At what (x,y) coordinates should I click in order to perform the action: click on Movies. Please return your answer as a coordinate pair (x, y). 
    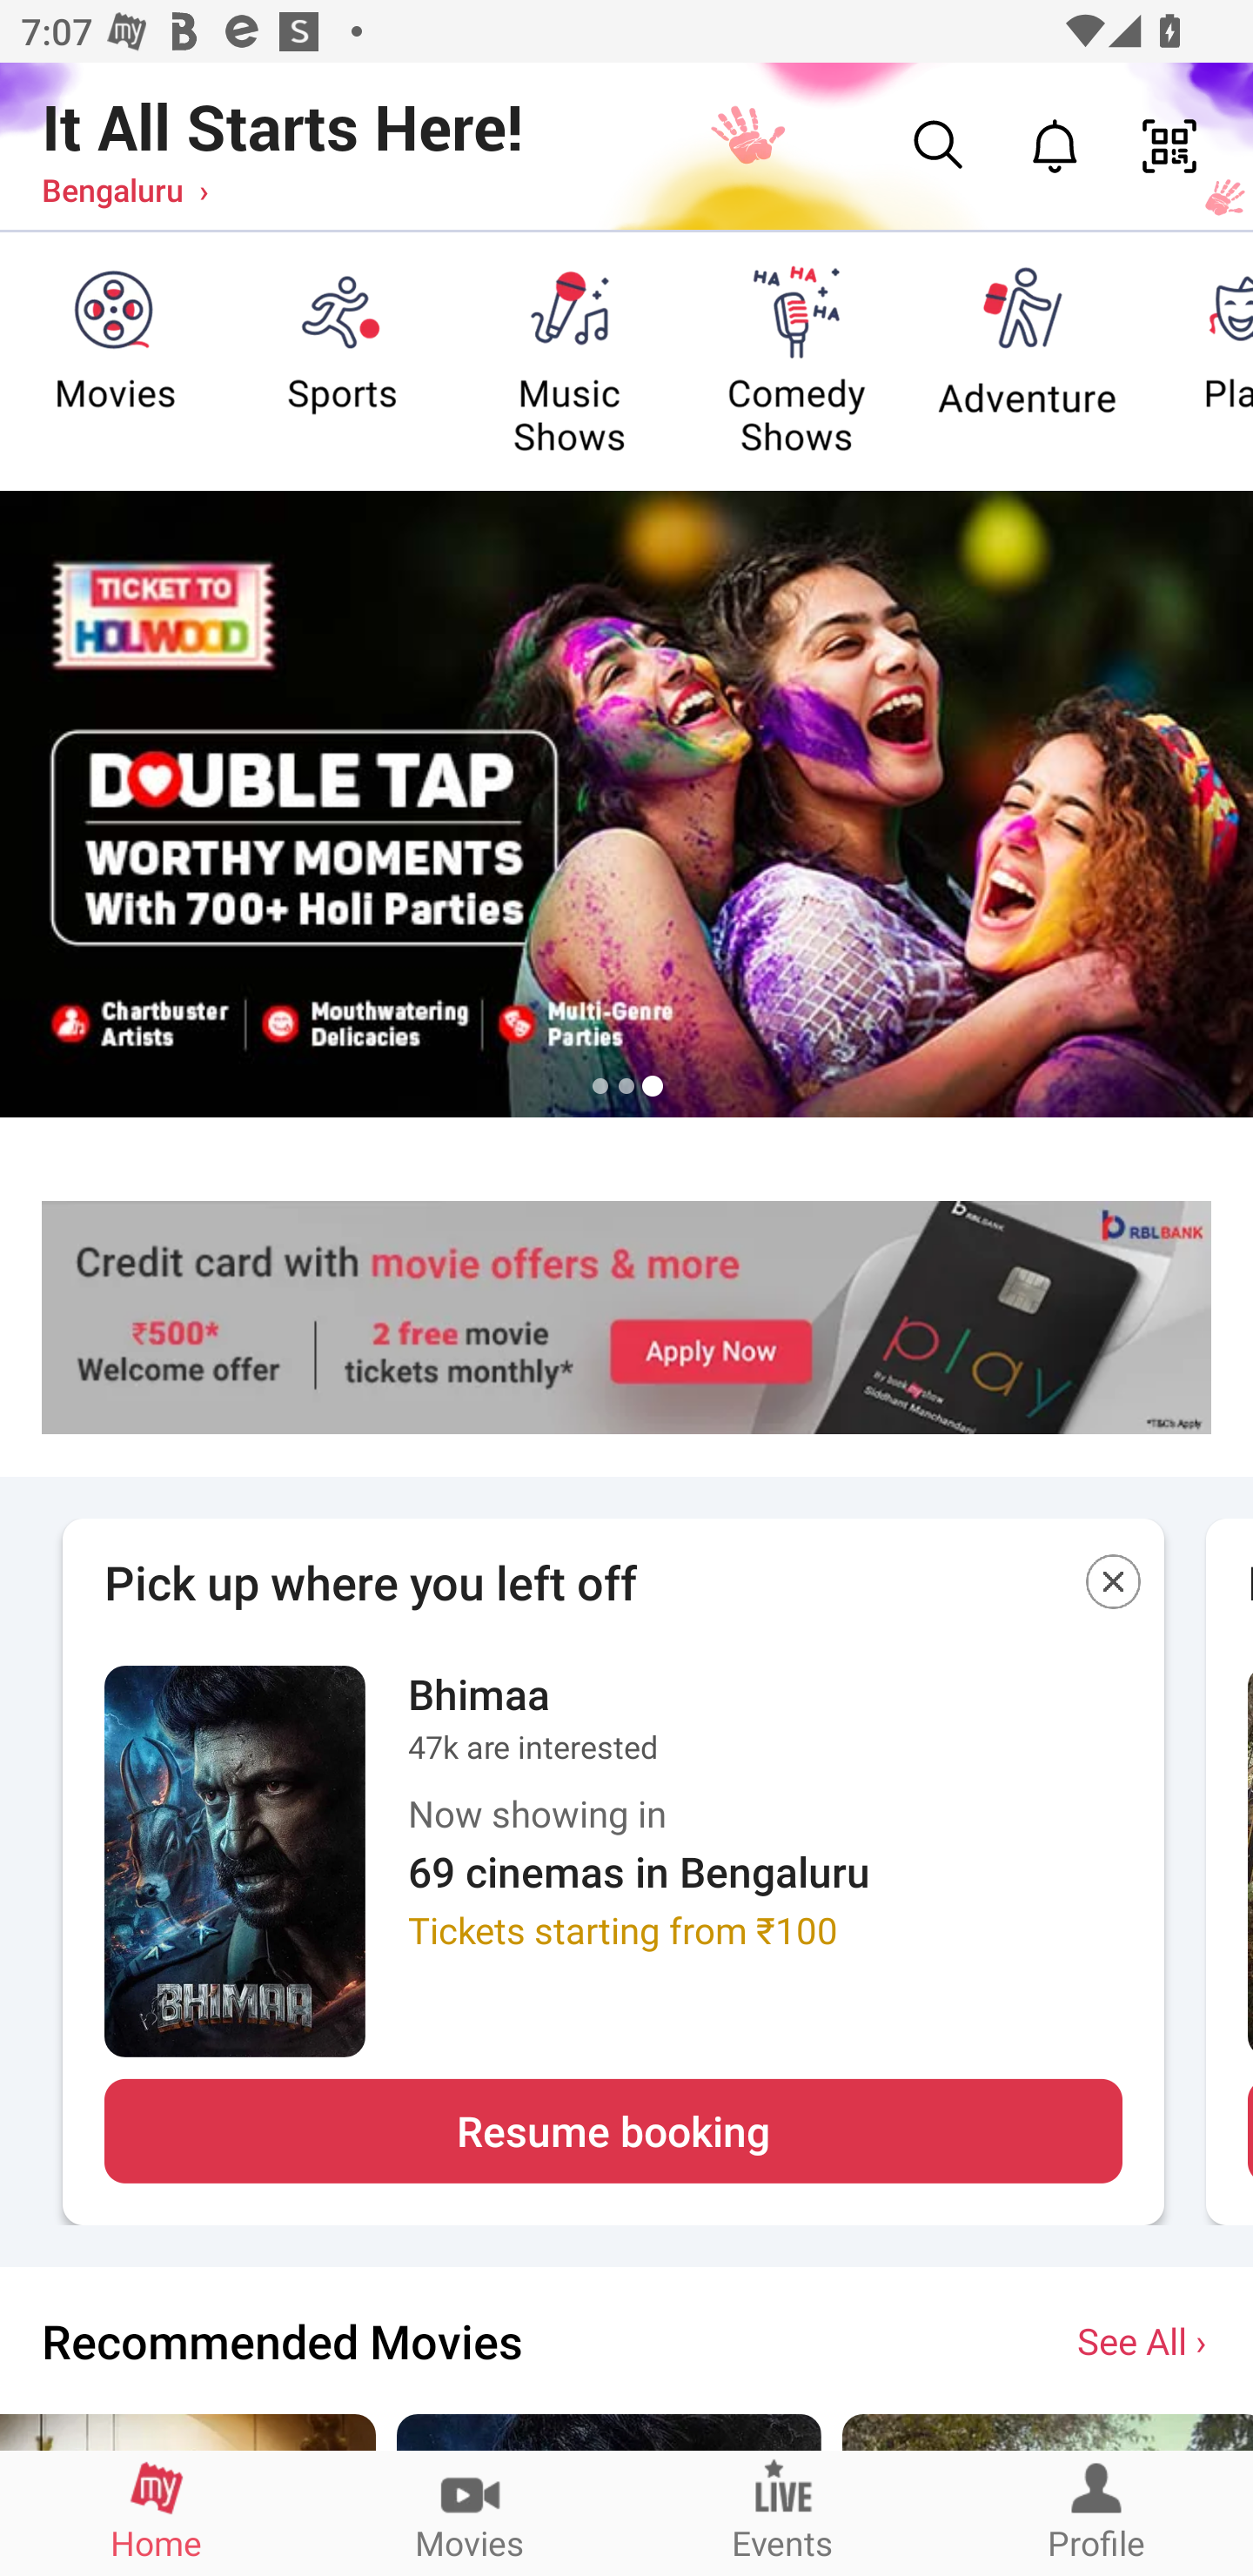
    Looking at the image, I should click on (470, 2512).